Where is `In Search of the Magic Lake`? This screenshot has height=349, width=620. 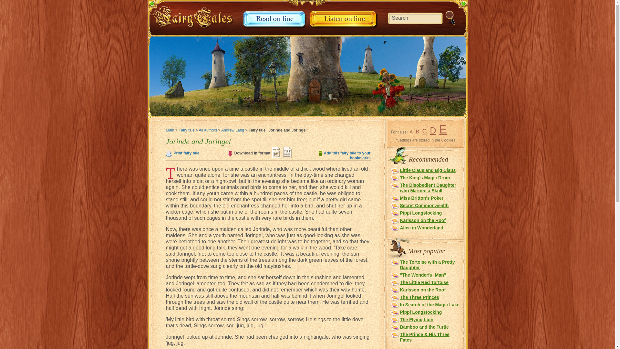
In Search of the Magic Lake is located at coordinates (429, 305).